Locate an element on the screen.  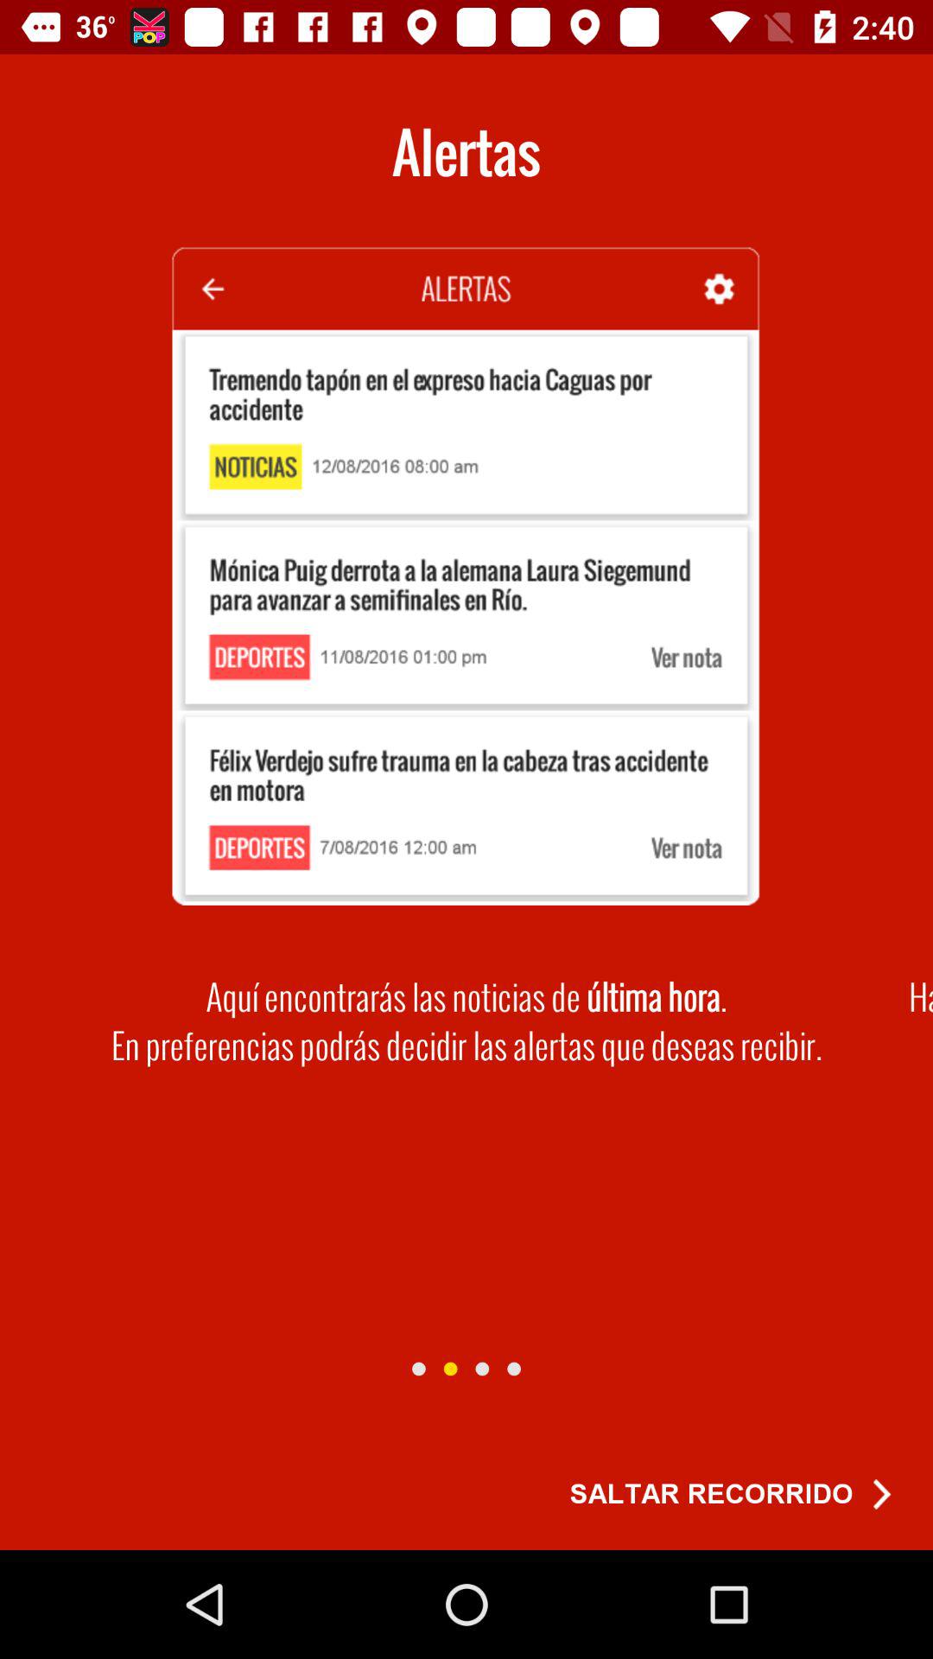
next image is located at coordinates (418, 1369).